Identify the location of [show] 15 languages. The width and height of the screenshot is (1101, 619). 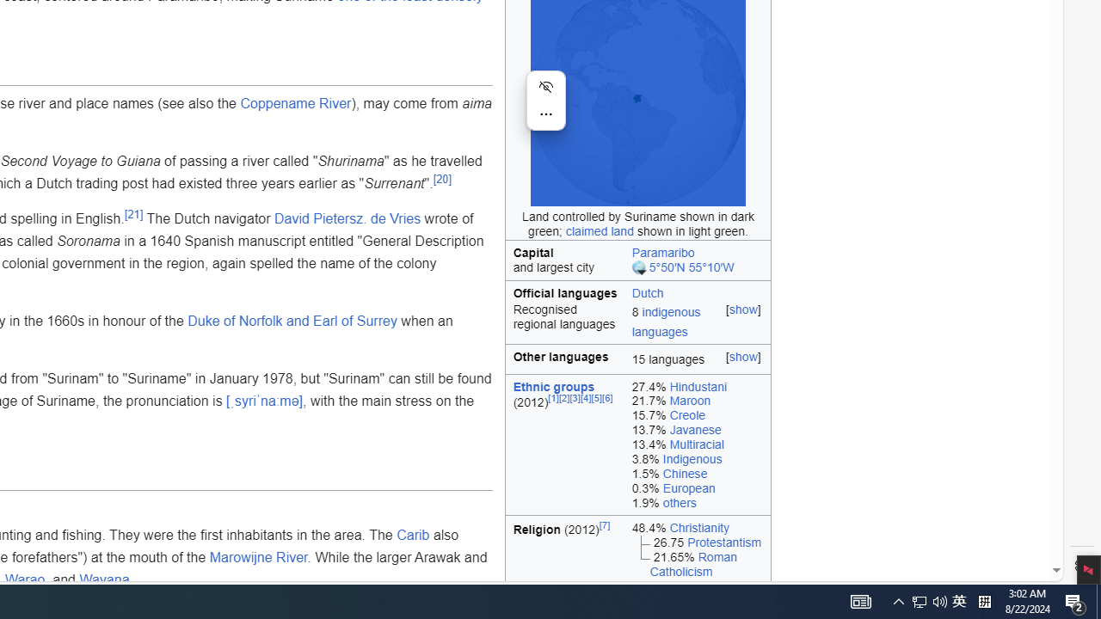
(698, 359).